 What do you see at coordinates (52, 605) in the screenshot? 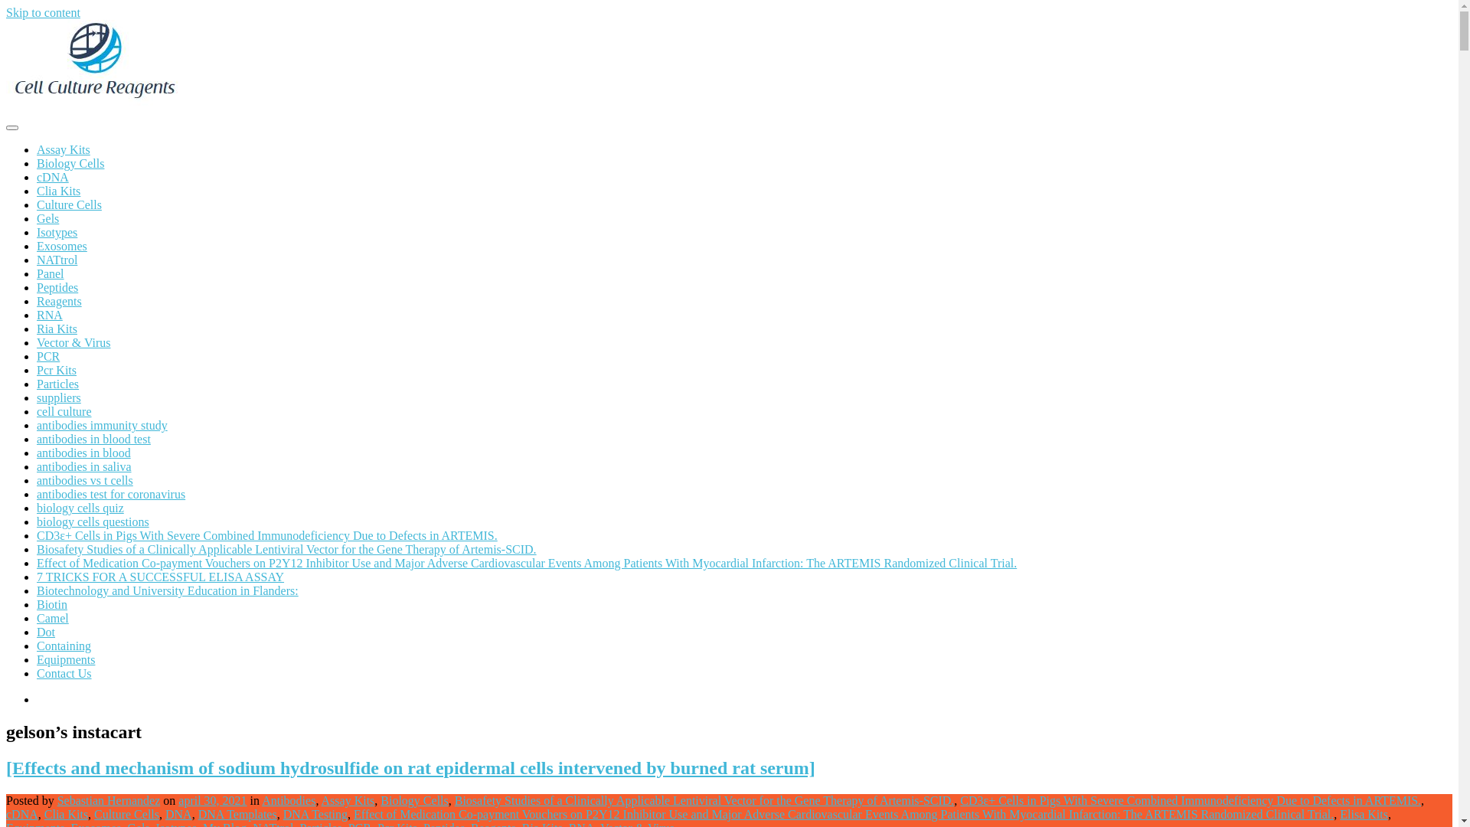
I see `Biotin` at bounding box center [52, 605].